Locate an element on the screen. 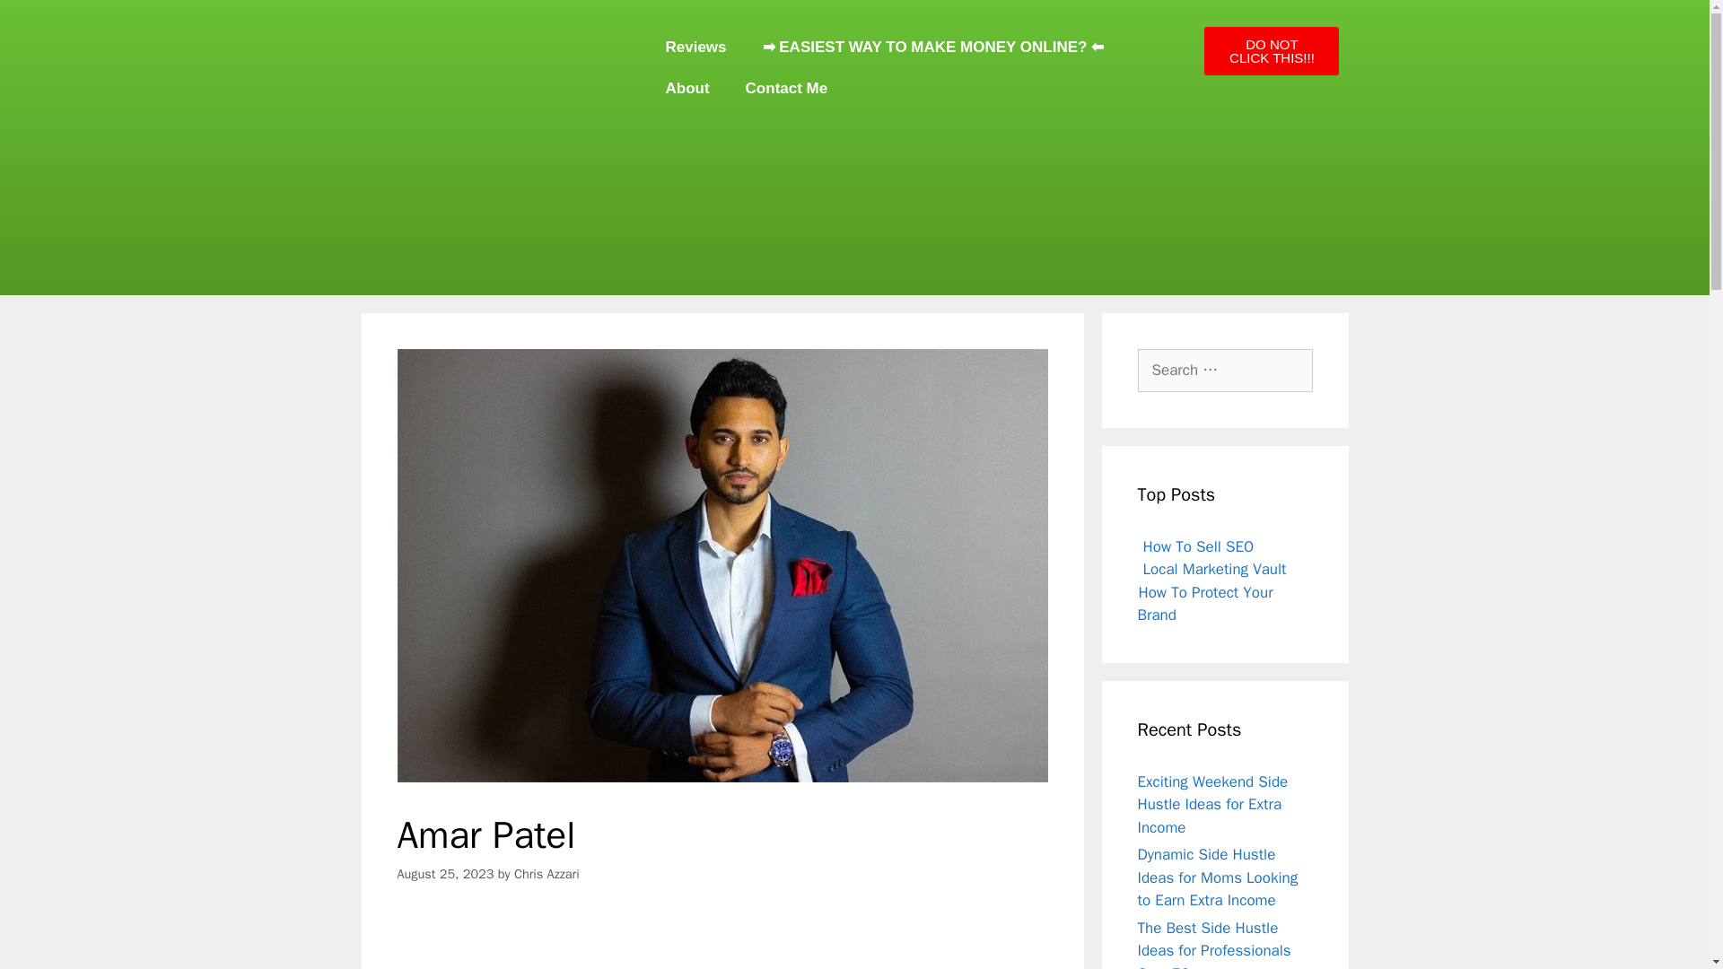 The width and height of the screenshot is (1723, 969). How To Sell SEO is located at coordinates (1199, 546).